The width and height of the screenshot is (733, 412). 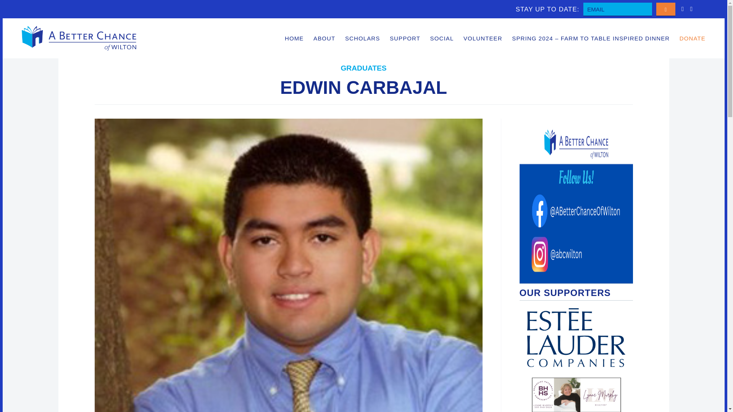 What do you see at coordinates (704, 9) in the screenshot?
I see `Show Search` at bounding box center [704, 9].